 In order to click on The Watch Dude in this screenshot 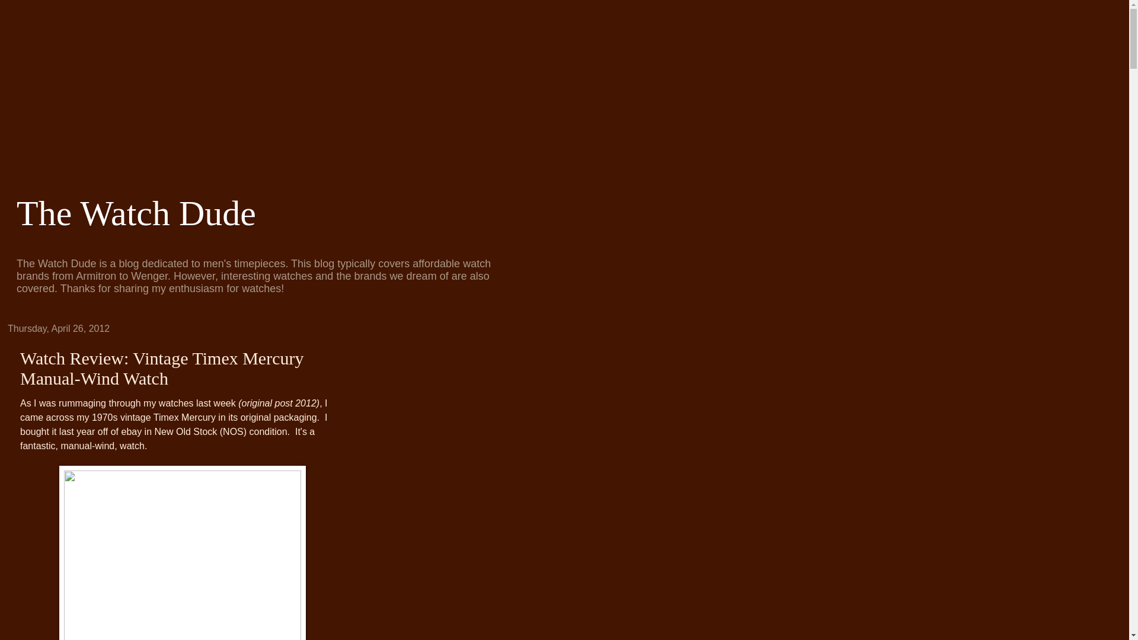, I will do `click(136, 213)`.